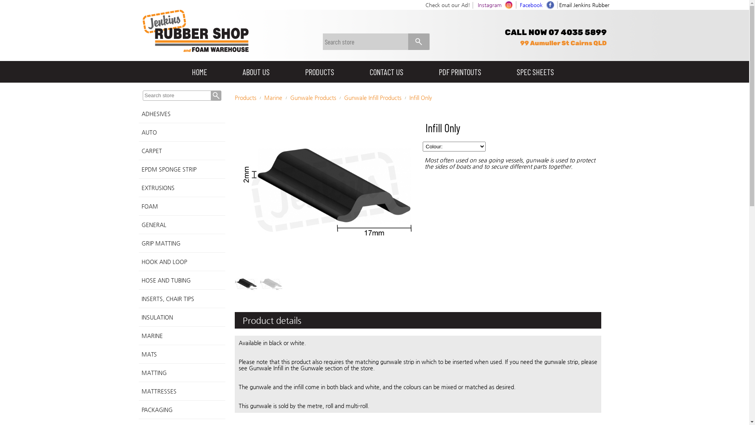 This screenshot has height=425, width=755. Describe the element at coordinates (245, 98) in the screenshot. I see `Products` at that location.